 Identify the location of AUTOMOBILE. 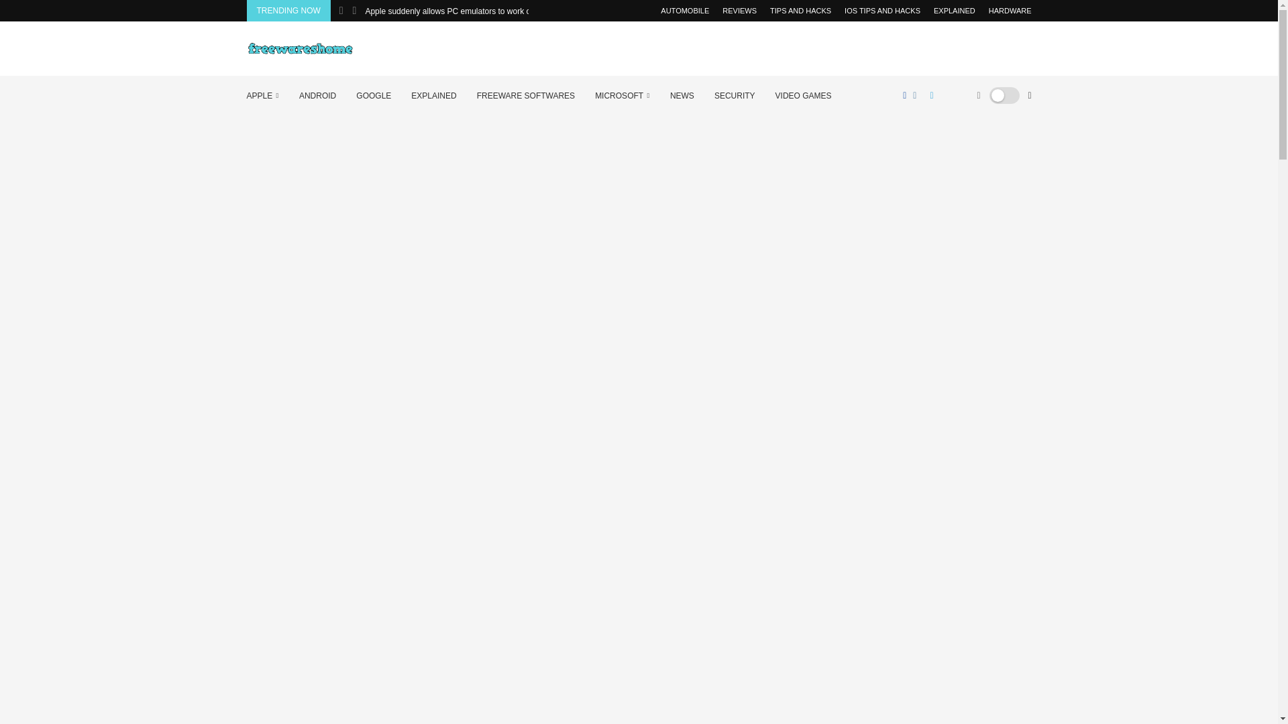
(684, 11).